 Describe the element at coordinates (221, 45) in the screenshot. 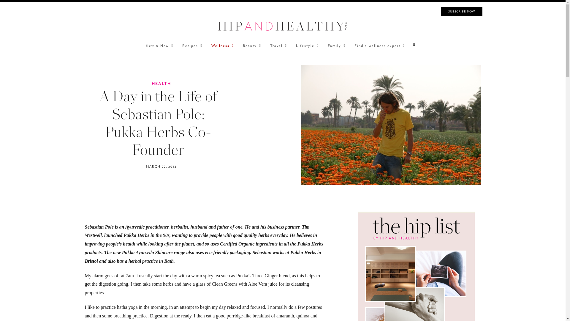

I see `Wellness` at that location.